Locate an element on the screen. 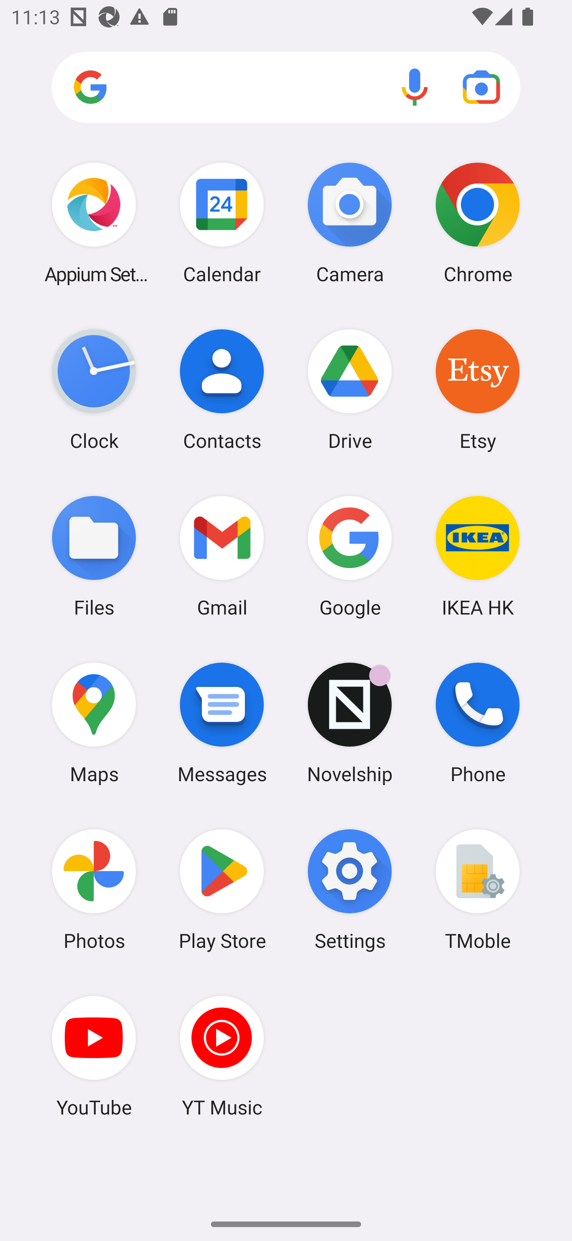  Maps is located at coordinates (94, 723).